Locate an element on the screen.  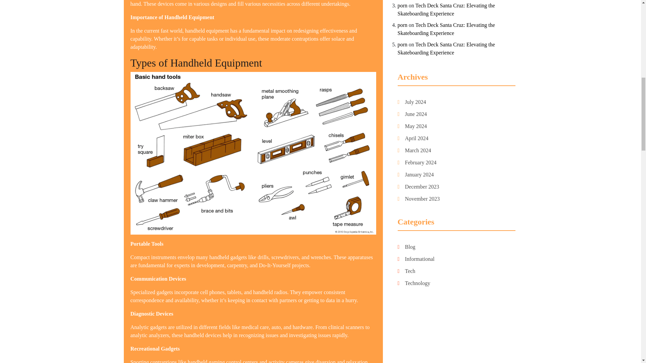
porn is located at coordinates (402, 44).